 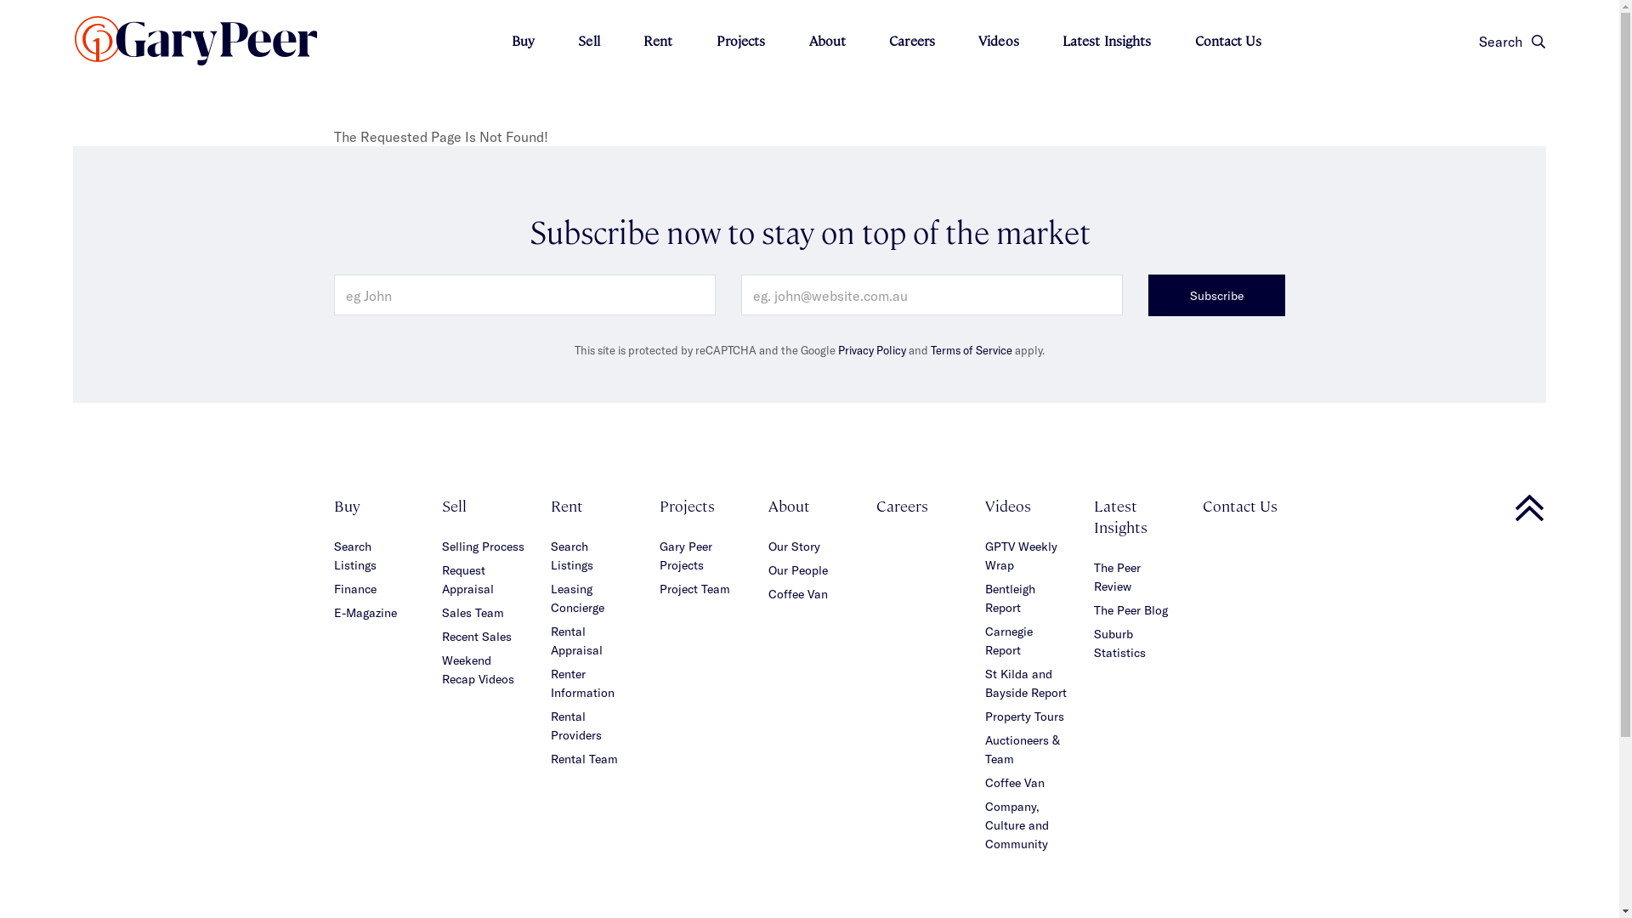 I want to click on Terms of Service, so click(x=972, y=350).